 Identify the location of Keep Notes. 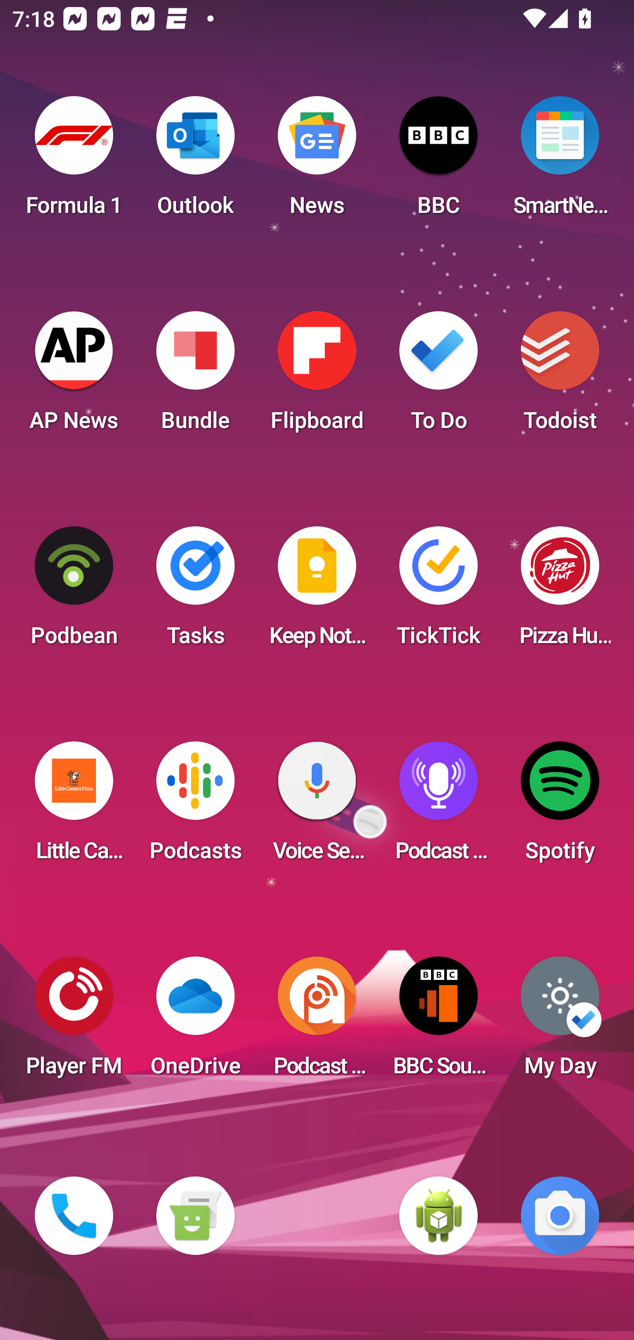
(317, 592).